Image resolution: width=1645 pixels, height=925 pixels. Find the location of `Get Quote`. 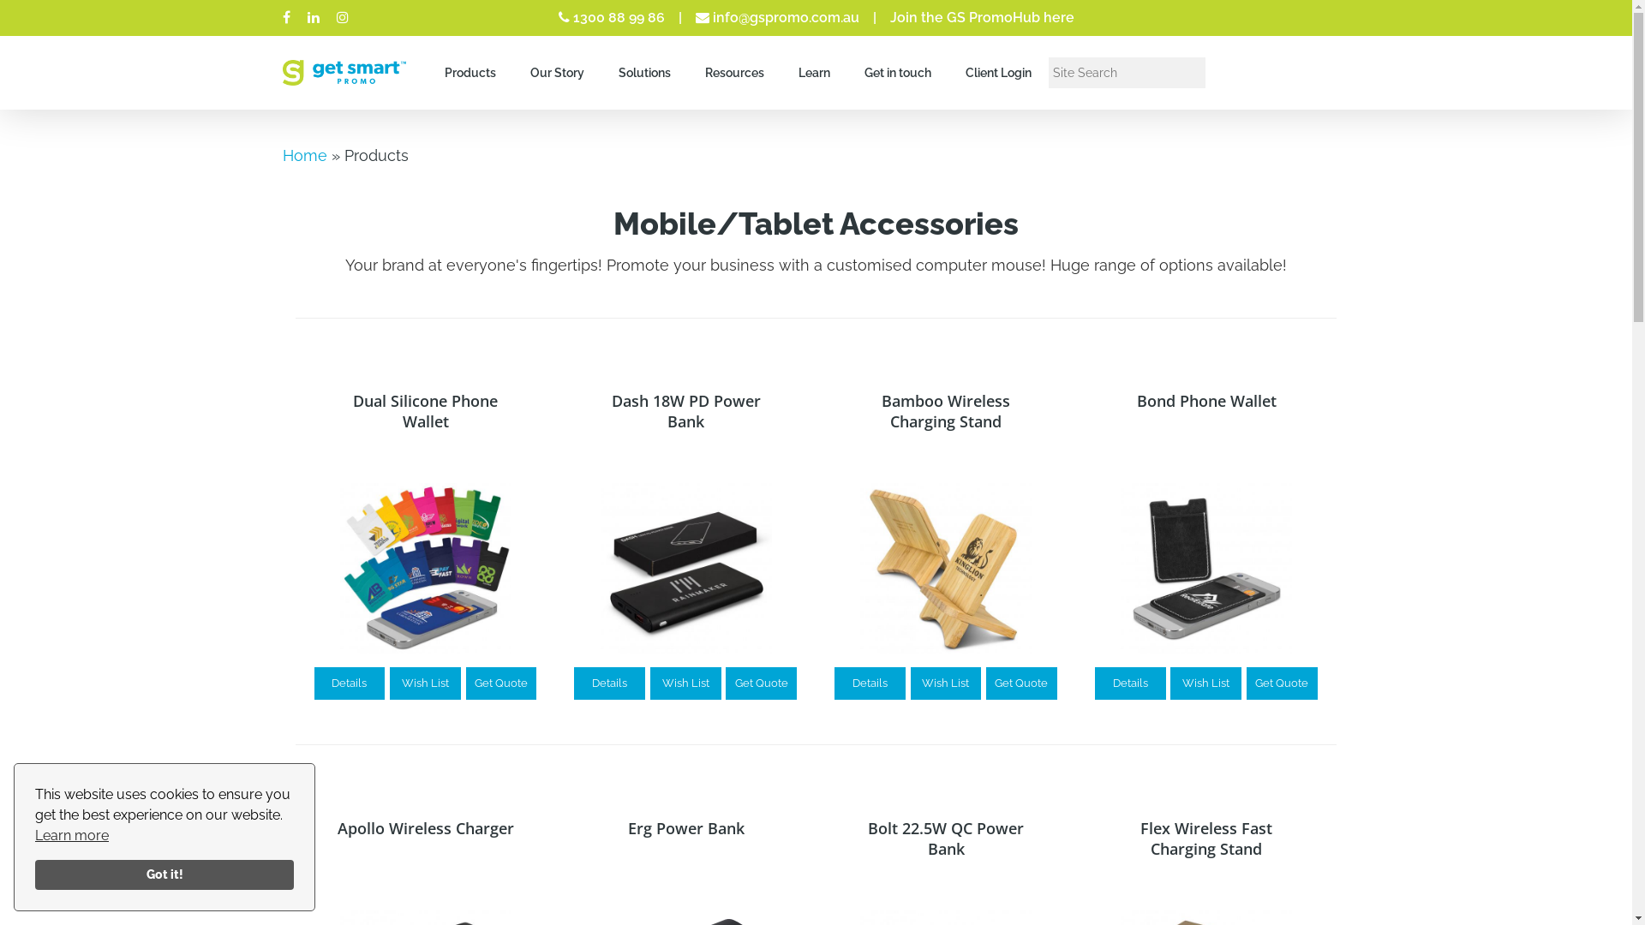

Get Quote is located at coordinates (1282, 683).